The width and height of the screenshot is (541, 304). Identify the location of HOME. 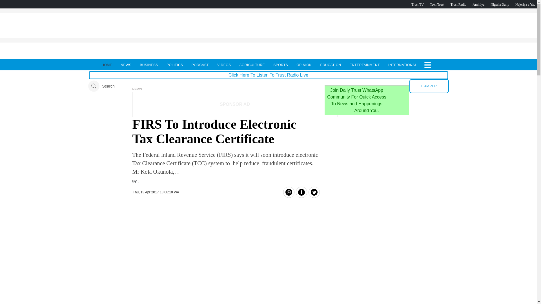
(107, 65).